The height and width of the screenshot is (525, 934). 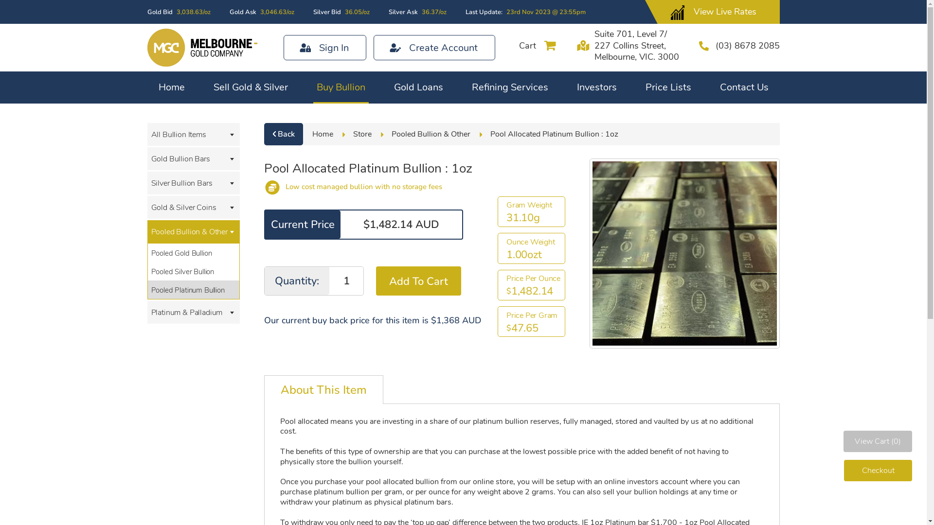 I want to click on Checkout, so click(x=878, y=471).